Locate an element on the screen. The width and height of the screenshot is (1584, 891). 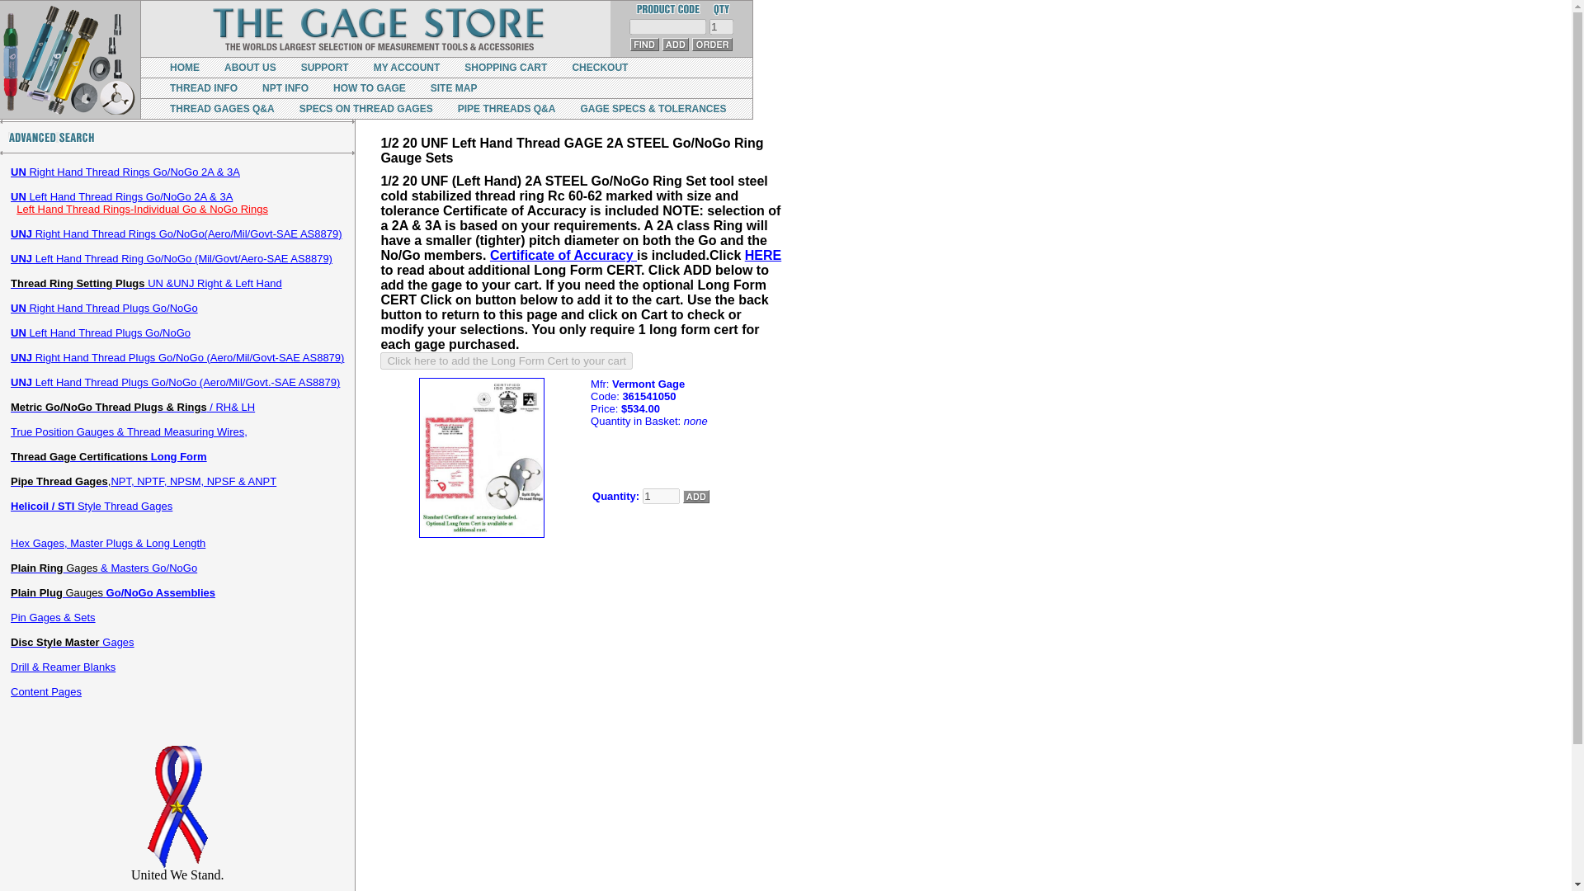
SHOPPING CART is located at coordinates (505, 67).